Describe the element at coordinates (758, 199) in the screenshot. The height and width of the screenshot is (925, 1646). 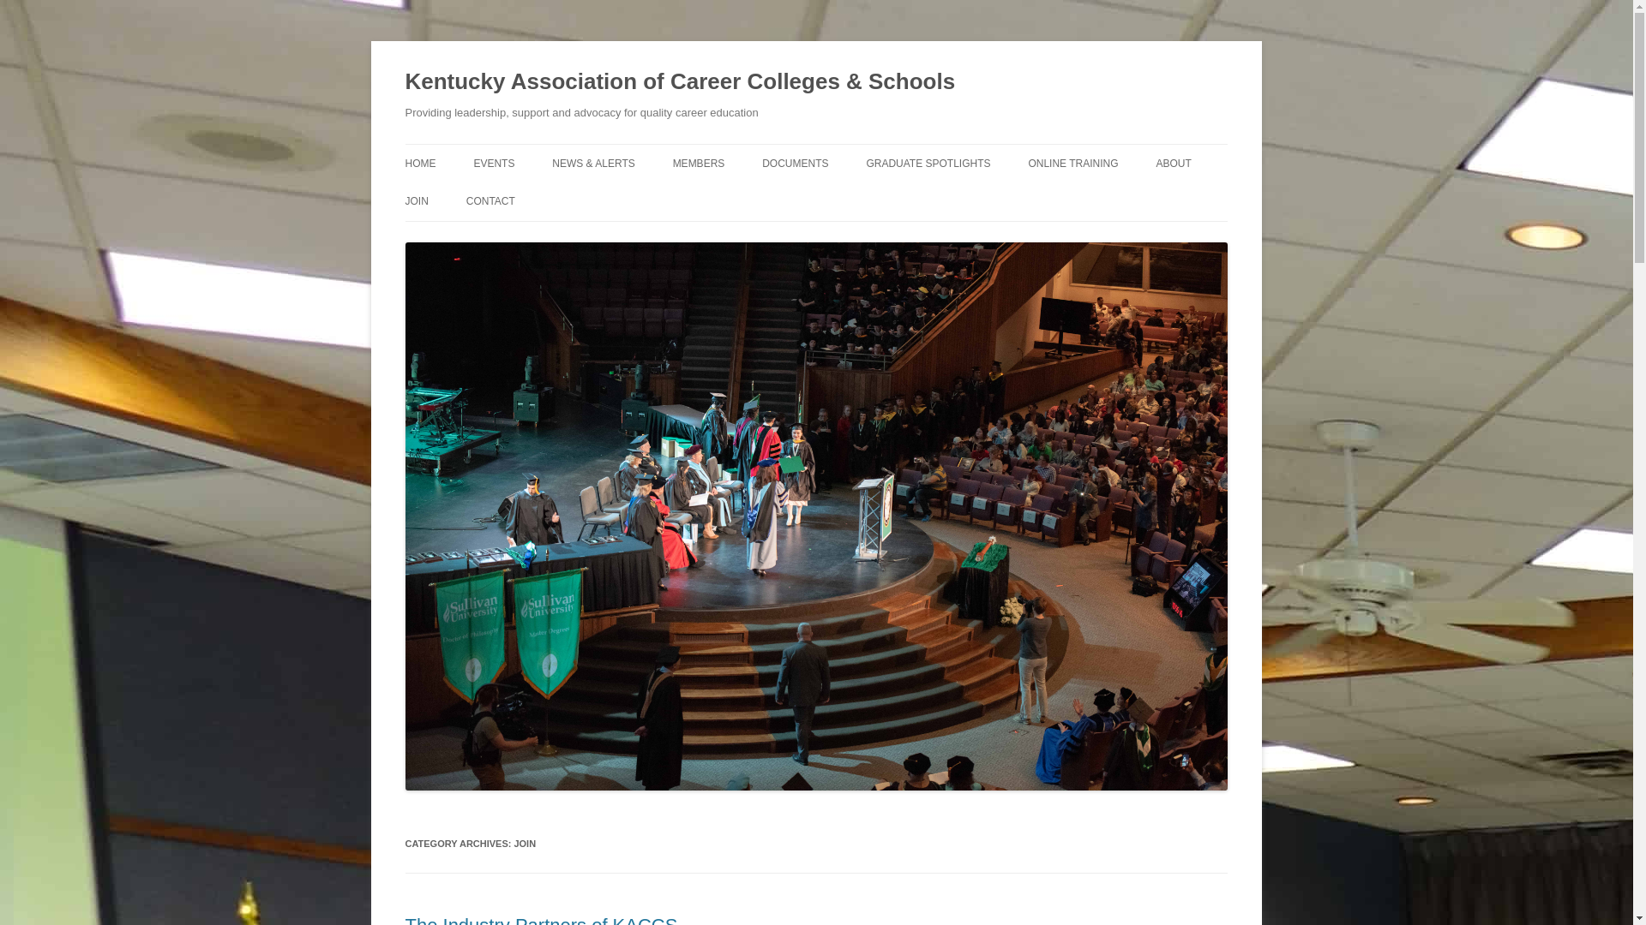
I see `MEMBERS DIRECTORY` at that location.